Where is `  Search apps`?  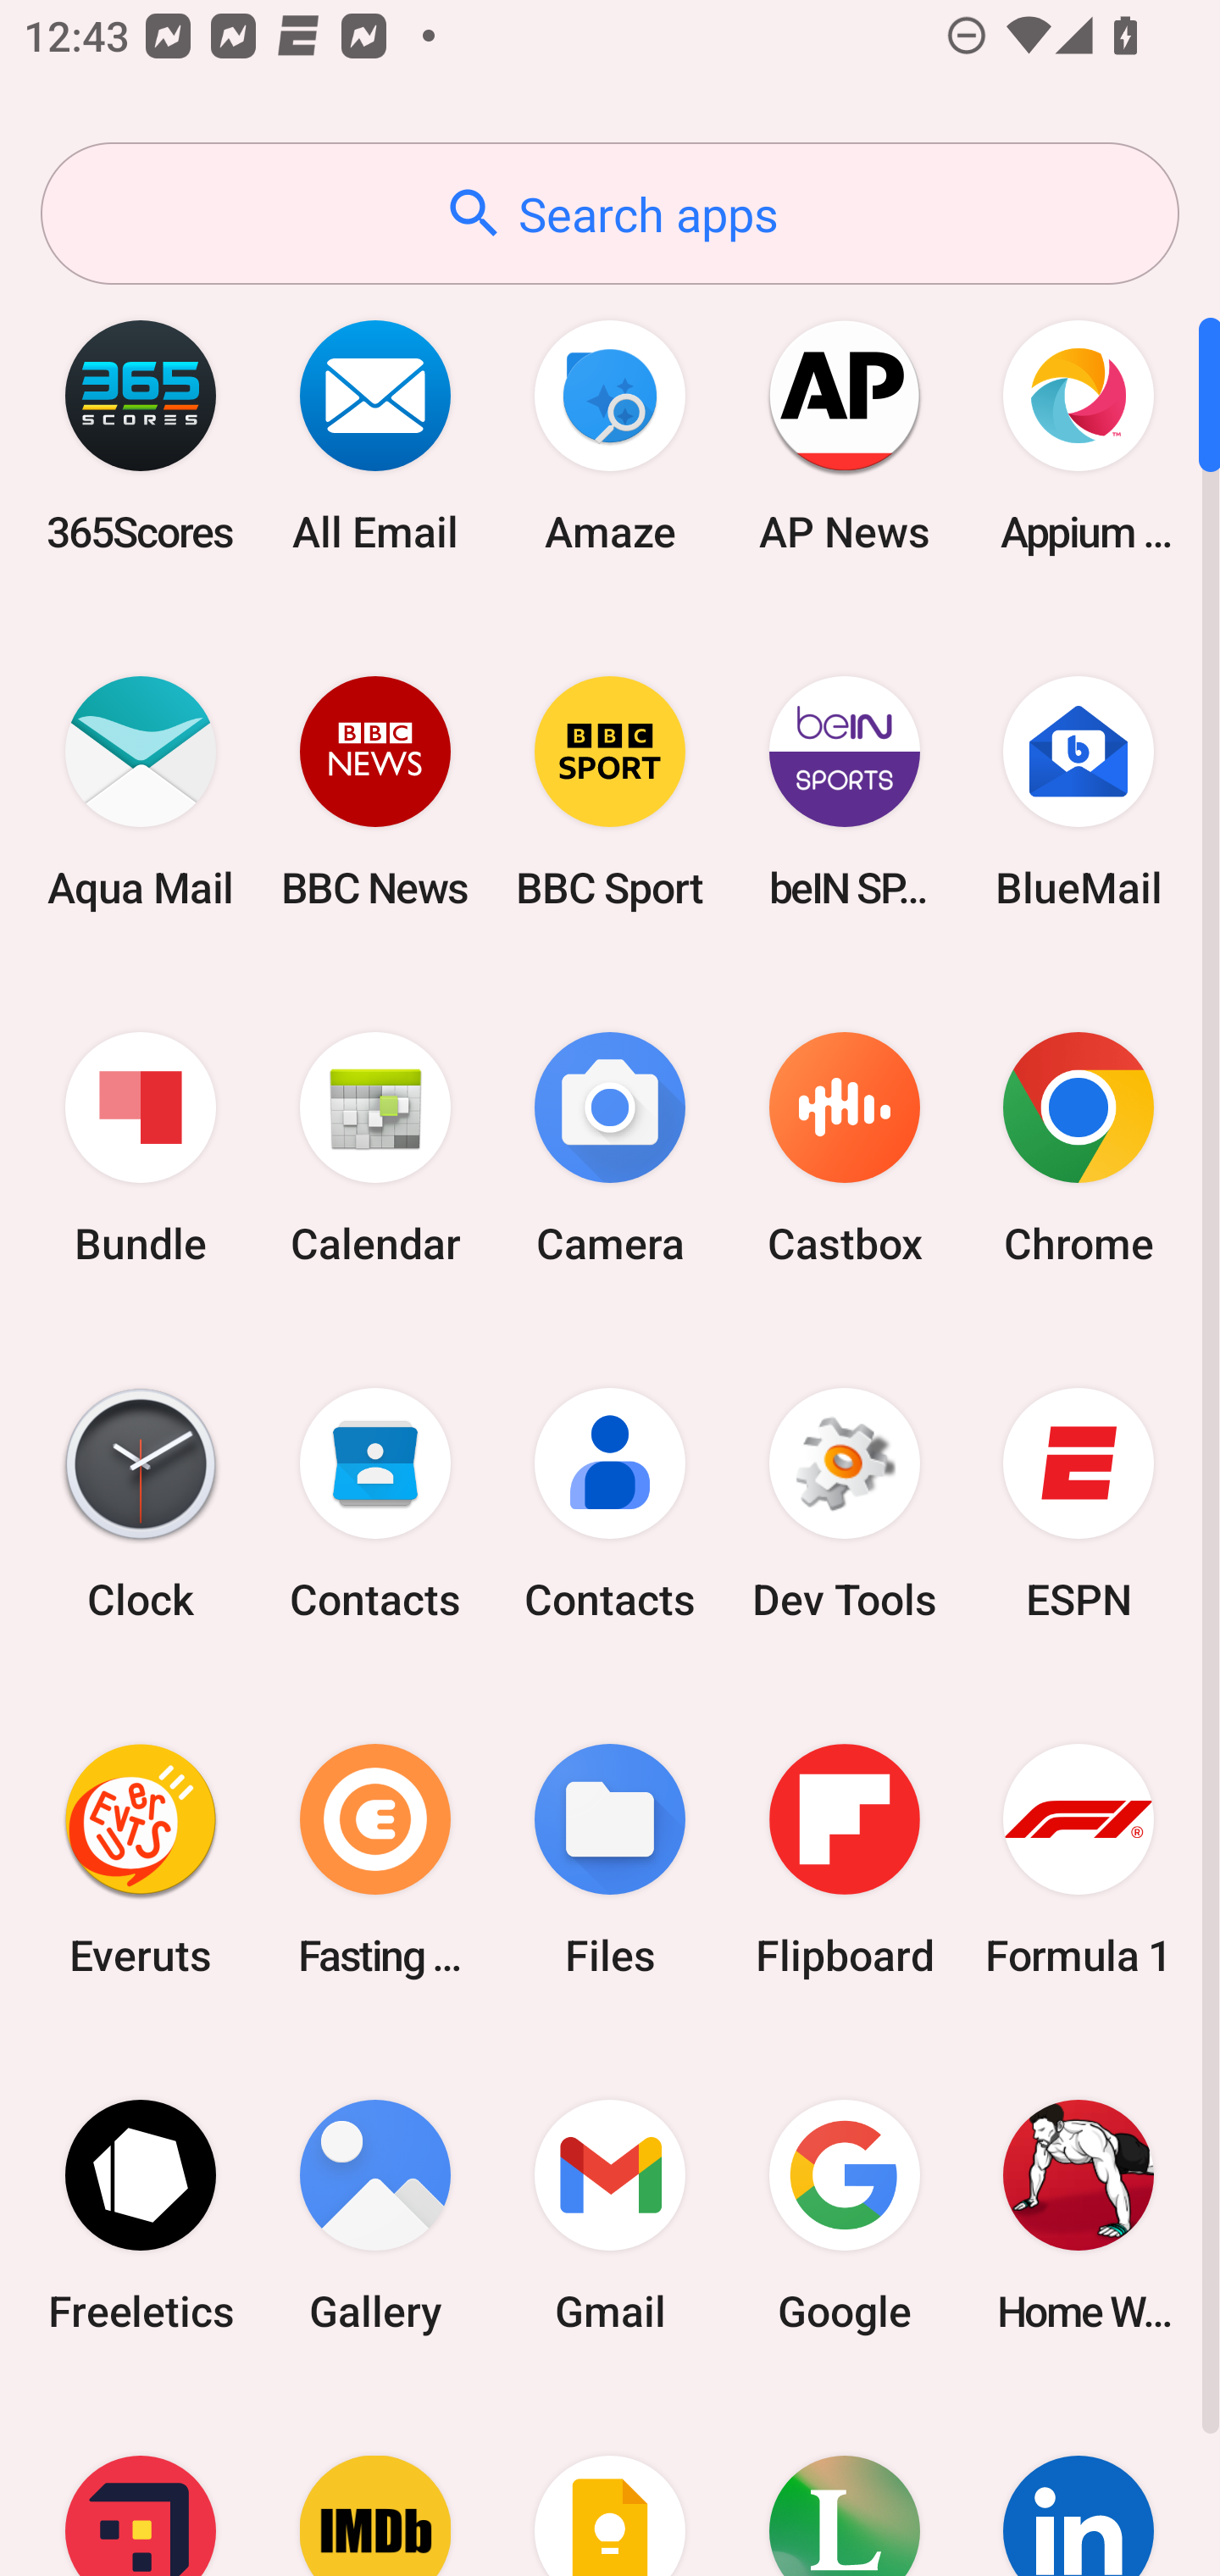
  Search apps is located at coordinates (610, 214).